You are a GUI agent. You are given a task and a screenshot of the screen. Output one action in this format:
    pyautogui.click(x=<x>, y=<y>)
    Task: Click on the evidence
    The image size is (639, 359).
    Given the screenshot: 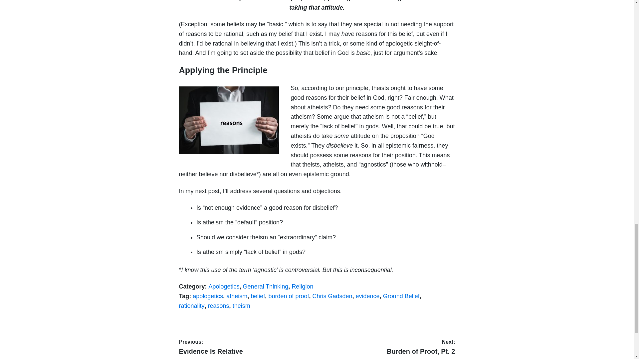 What is the action you would take?
    pyautogui.click(x=258, y=296)
    